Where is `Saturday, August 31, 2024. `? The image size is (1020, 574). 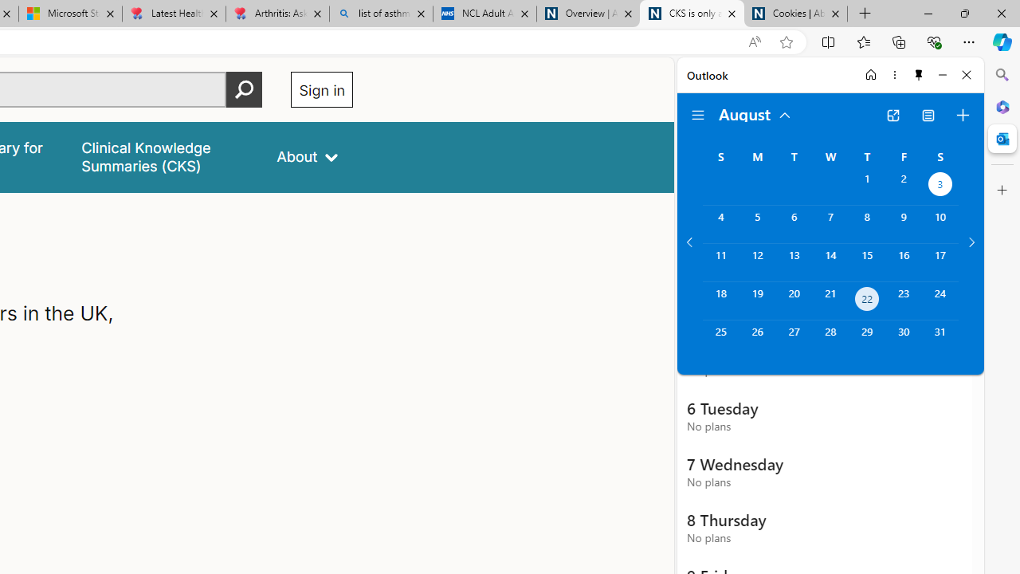
Saturday, August 31, 2024.  is located at coordinates (940, 340).